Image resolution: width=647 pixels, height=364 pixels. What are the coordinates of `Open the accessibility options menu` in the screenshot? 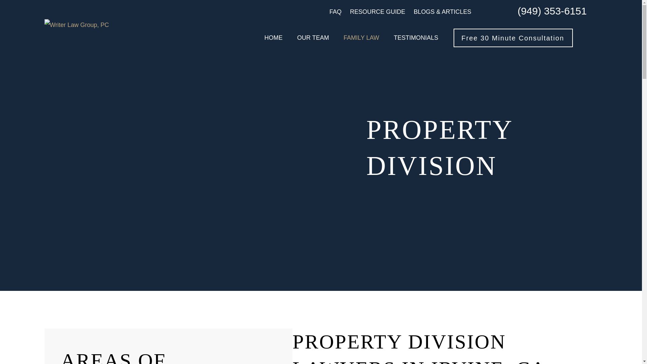 It's located at (633, 355).